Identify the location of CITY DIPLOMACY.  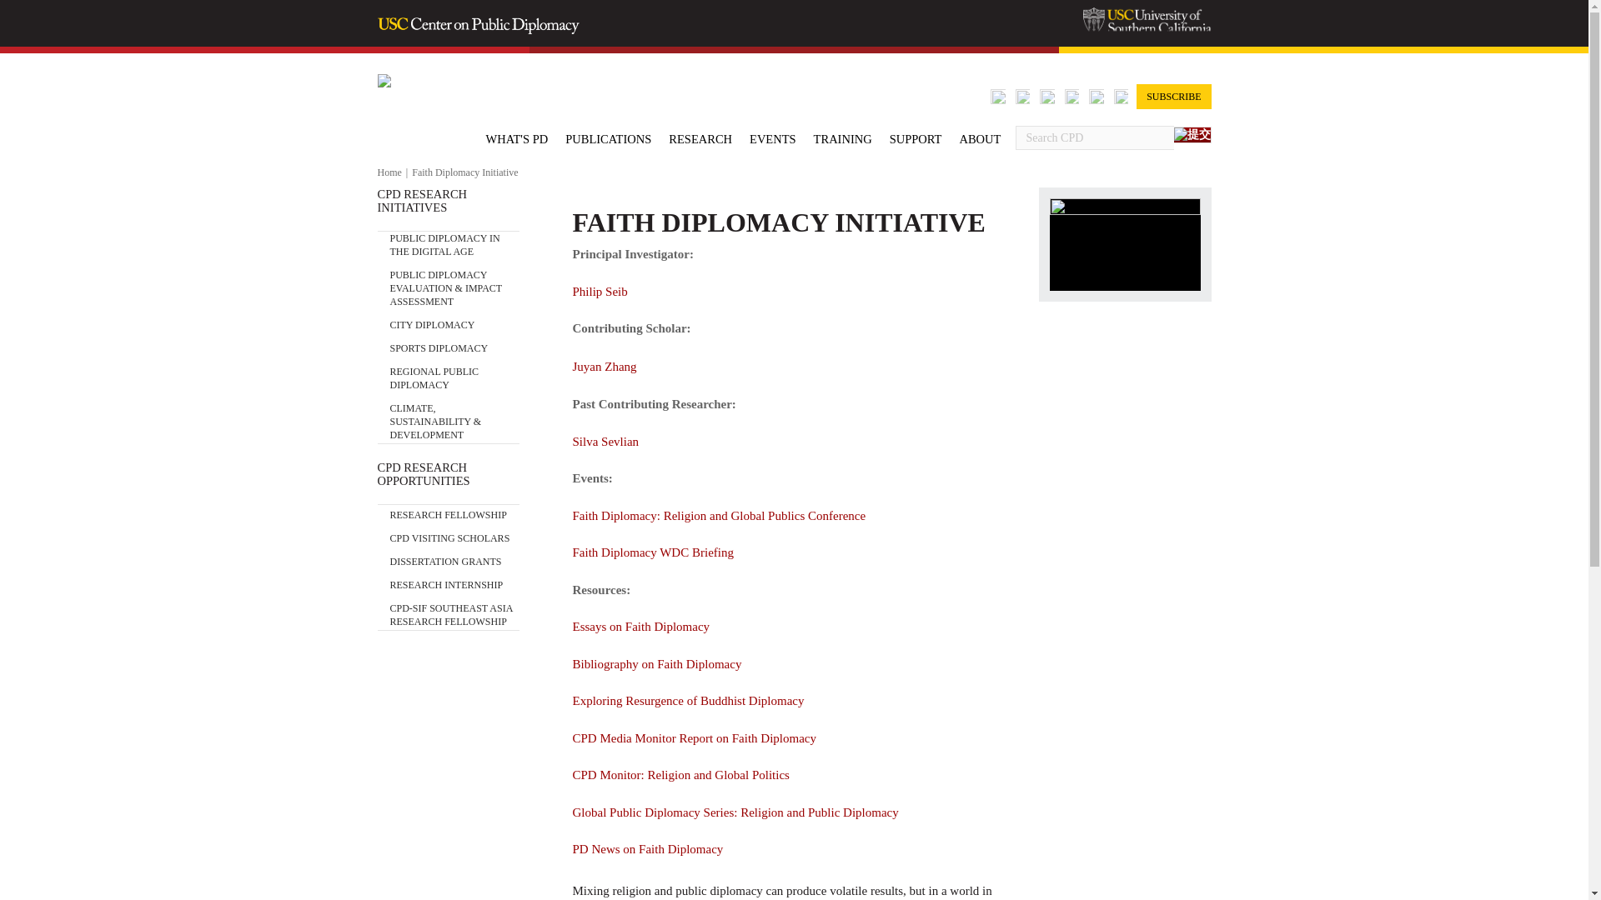
(433, 320).